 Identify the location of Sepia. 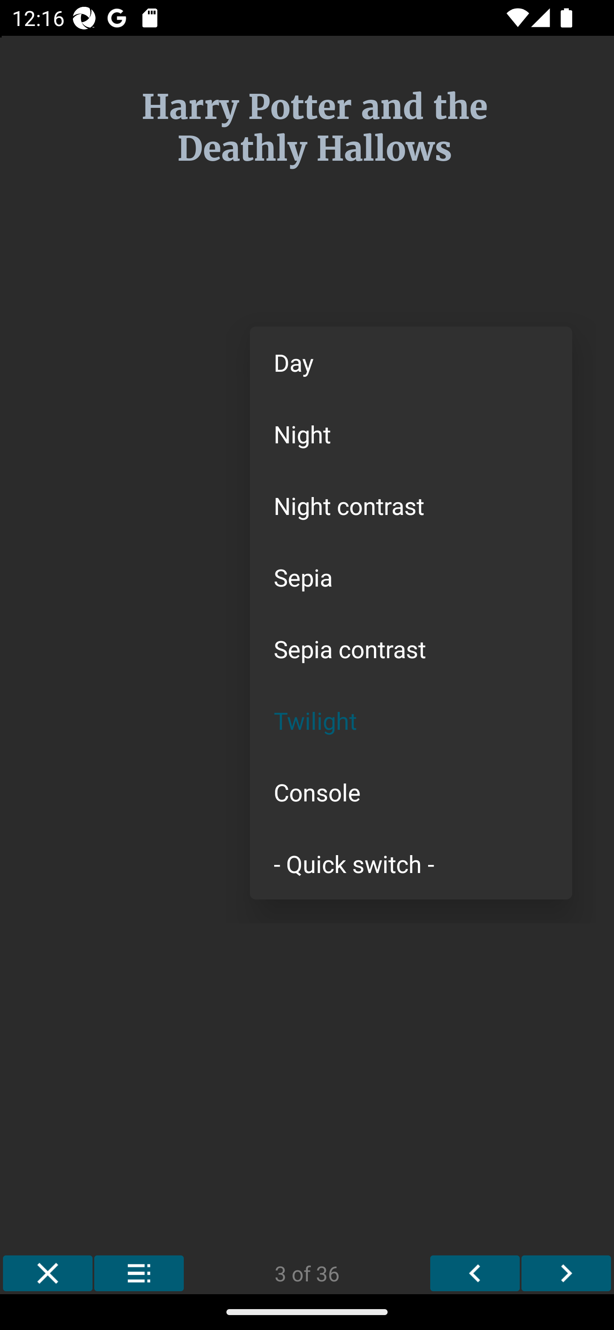
(411, 577).